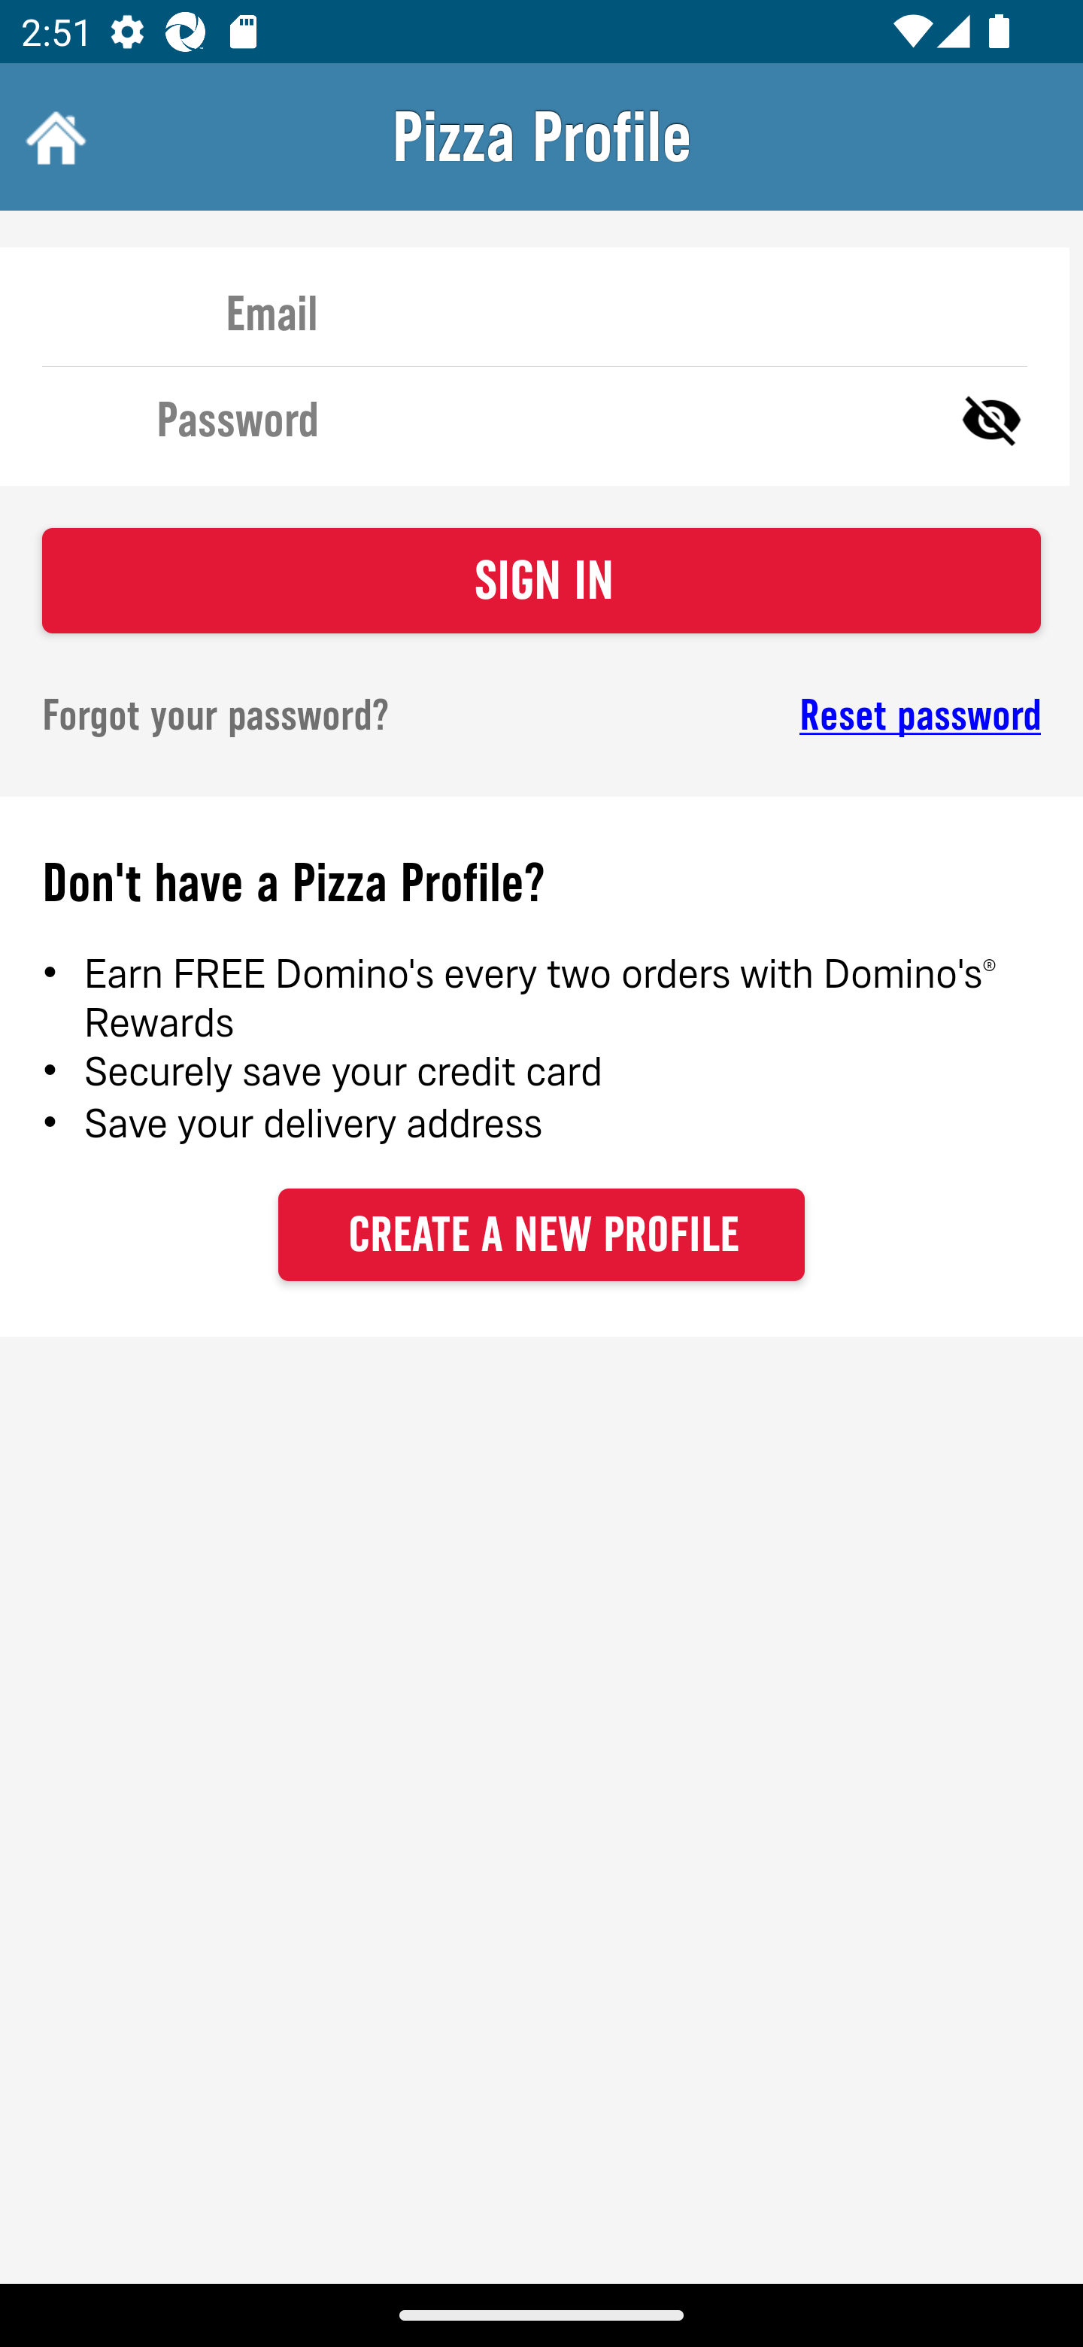 This screenshot has height=2347, width=1083. Describe the element at coordinates (53, 137) in the screenshot. I see `Home` at that location.